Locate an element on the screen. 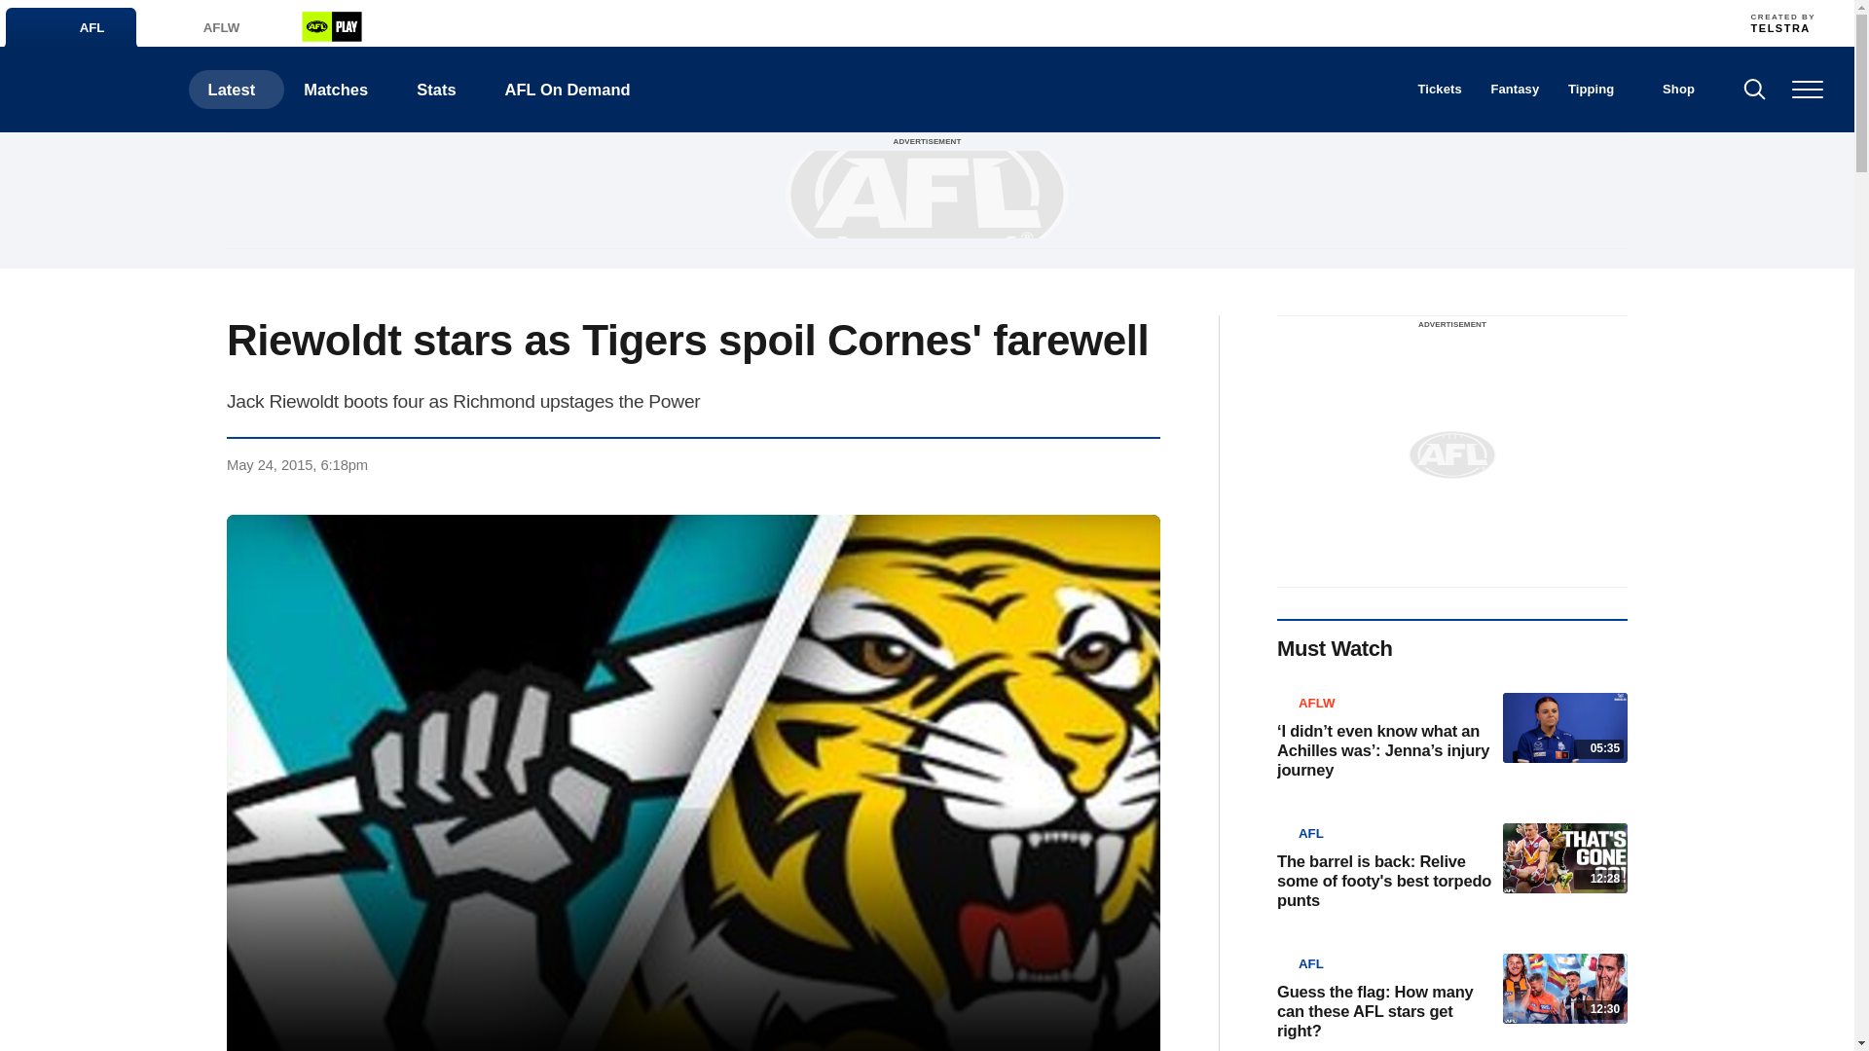 The image size is (1869, 1051). North Melbourne is located at coordinates (1160, 22).